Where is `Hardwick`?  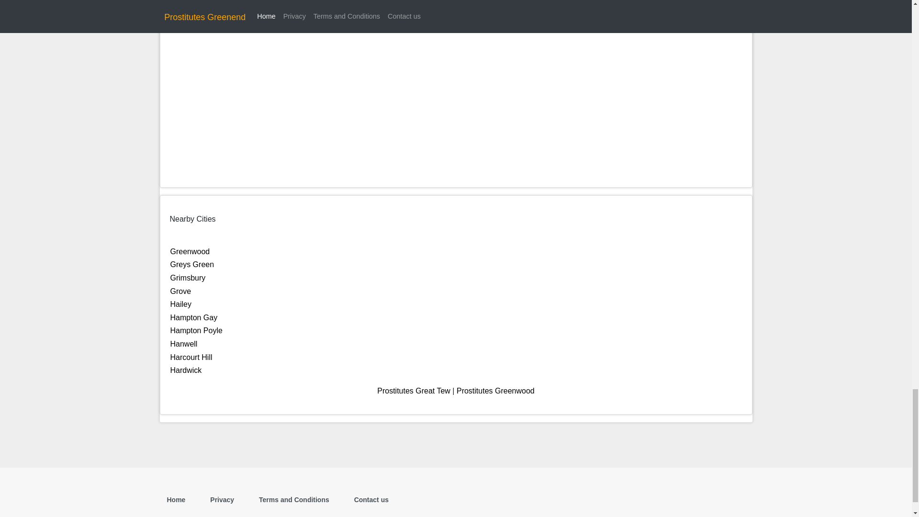 Hardwick is located at coordinates (186, 370).